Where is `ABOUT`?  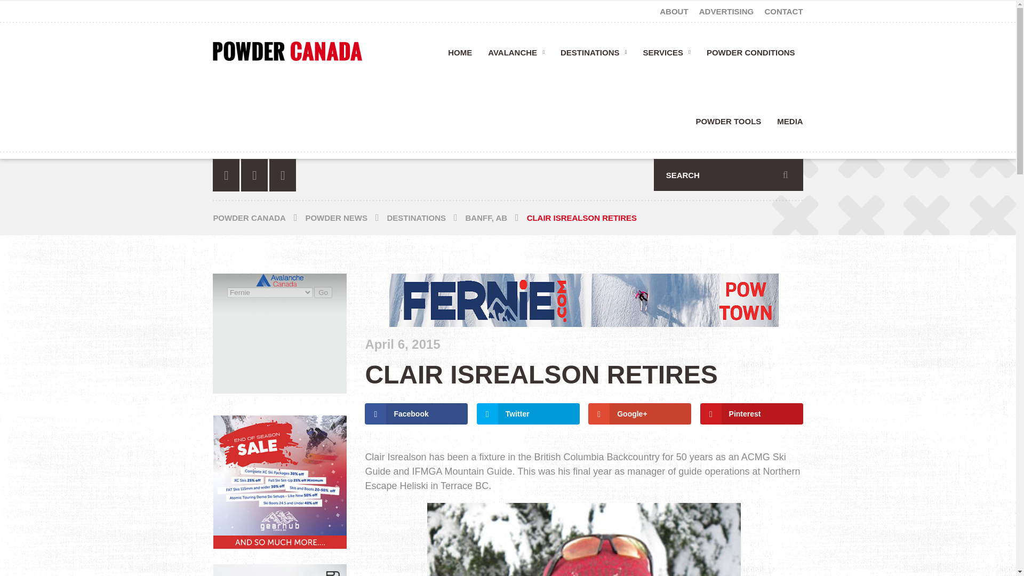
ABOUT is located at coordinates (675, 11).